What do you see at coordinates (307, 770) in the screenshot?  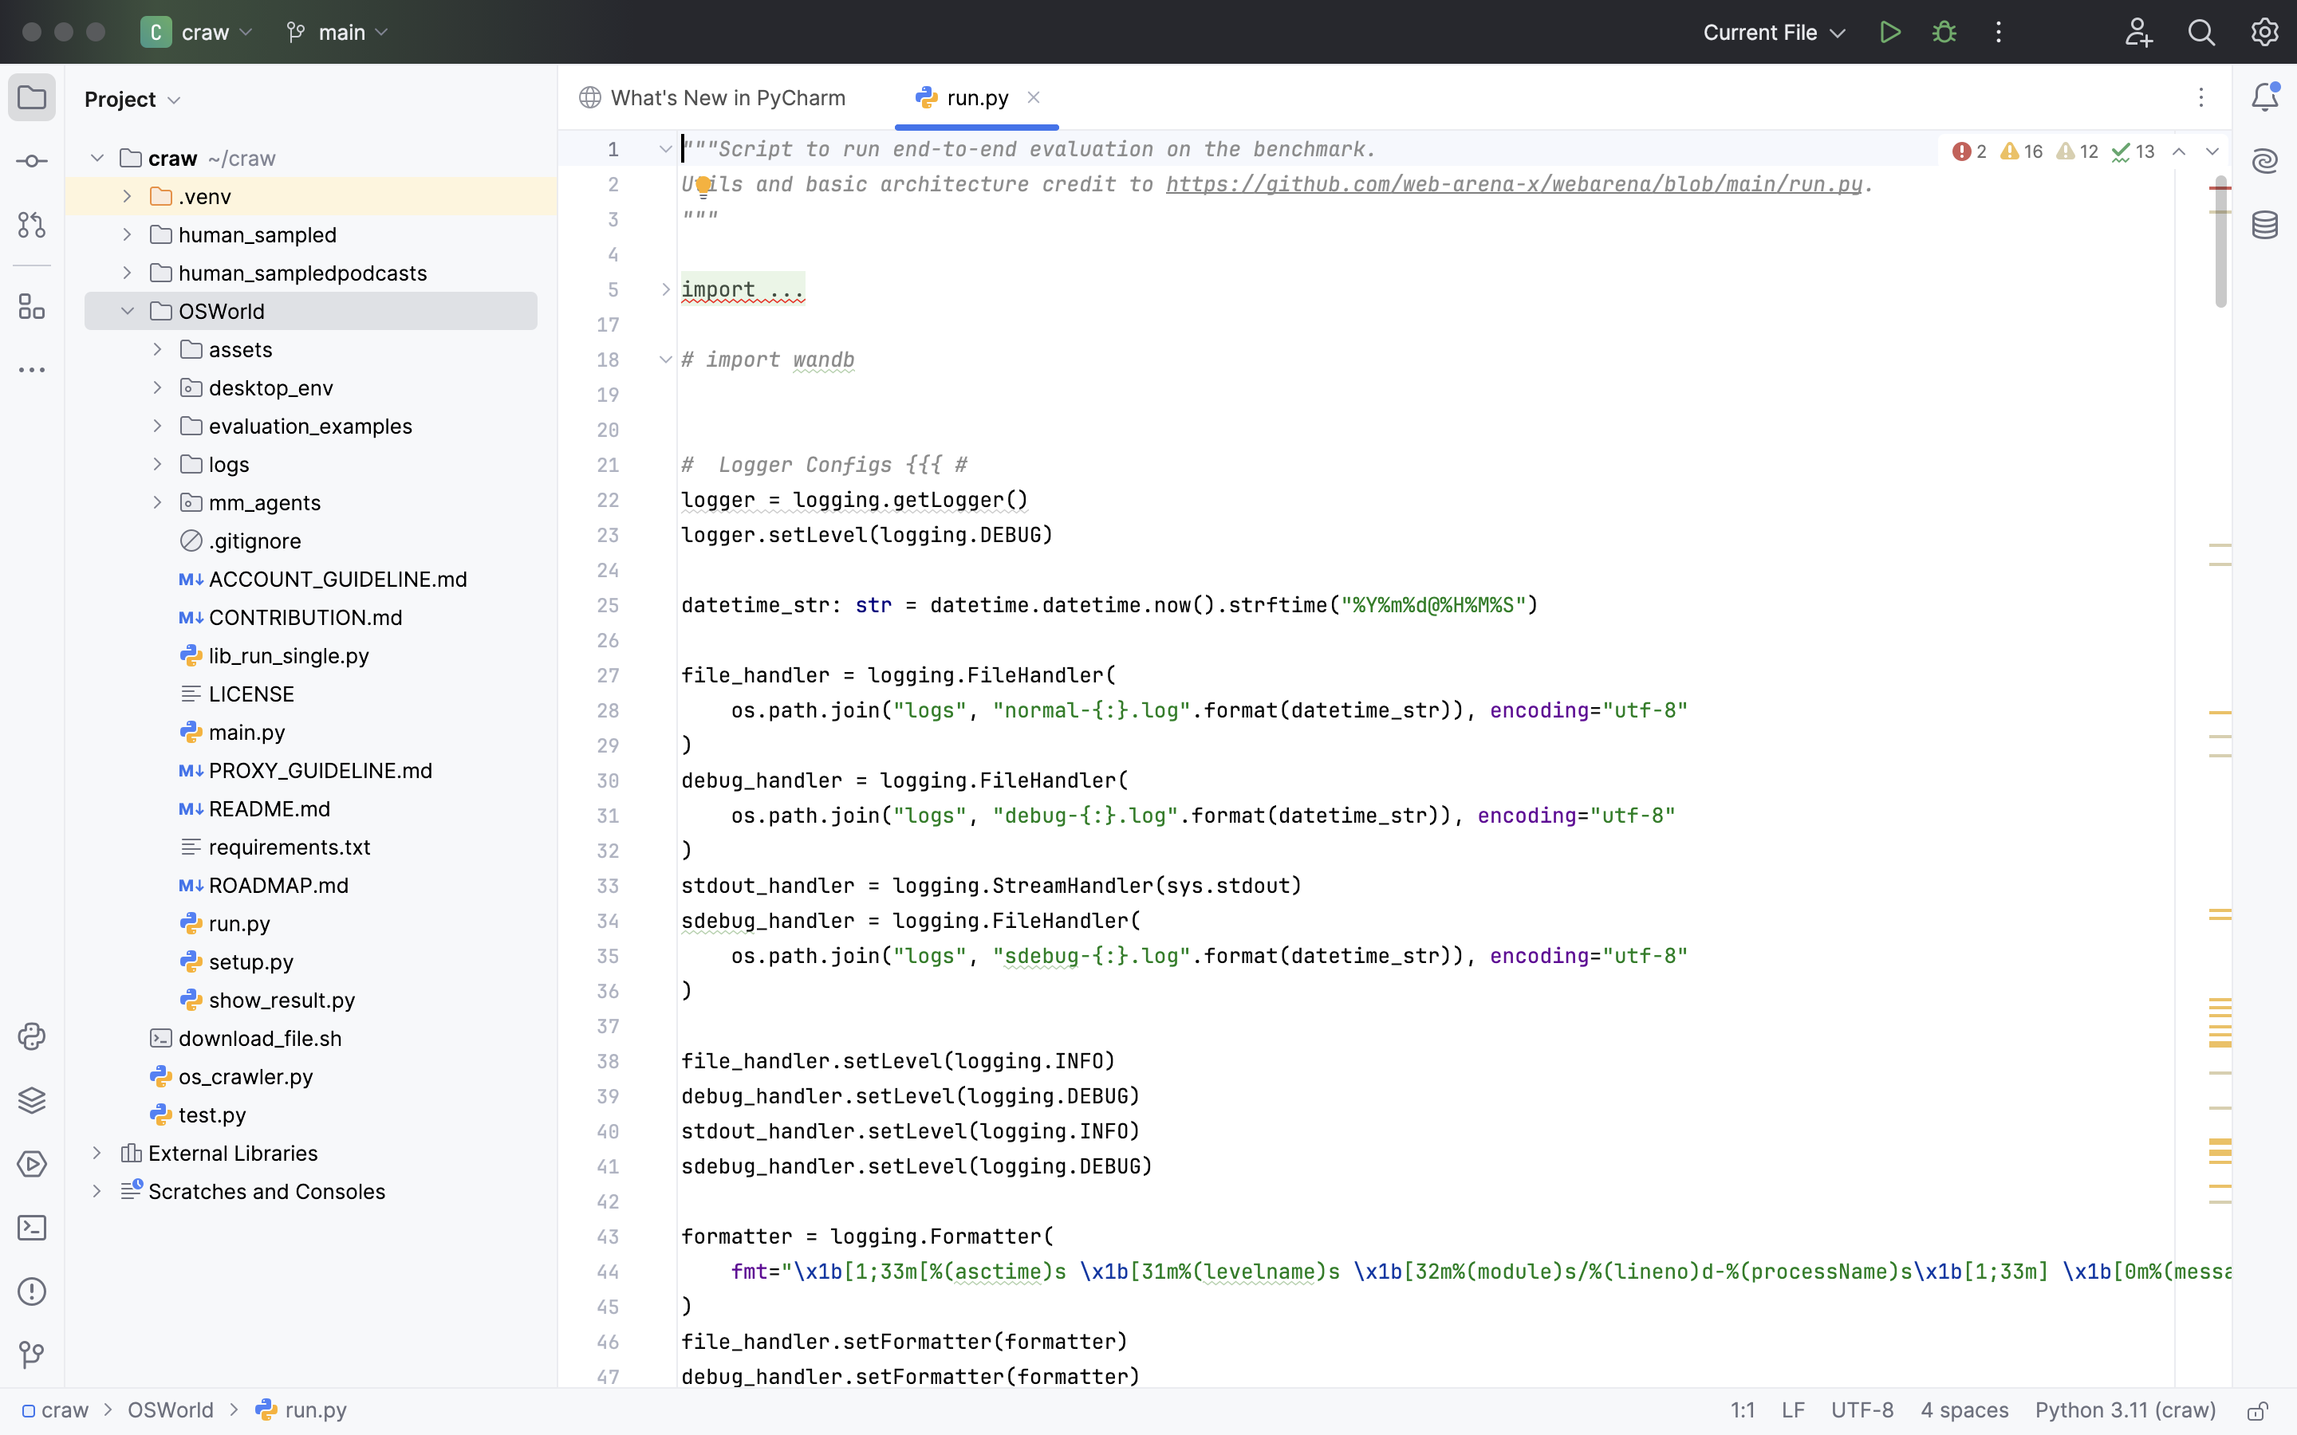 I see `PROXY_GUIDELINE.md` at bounding box center [307, 770].